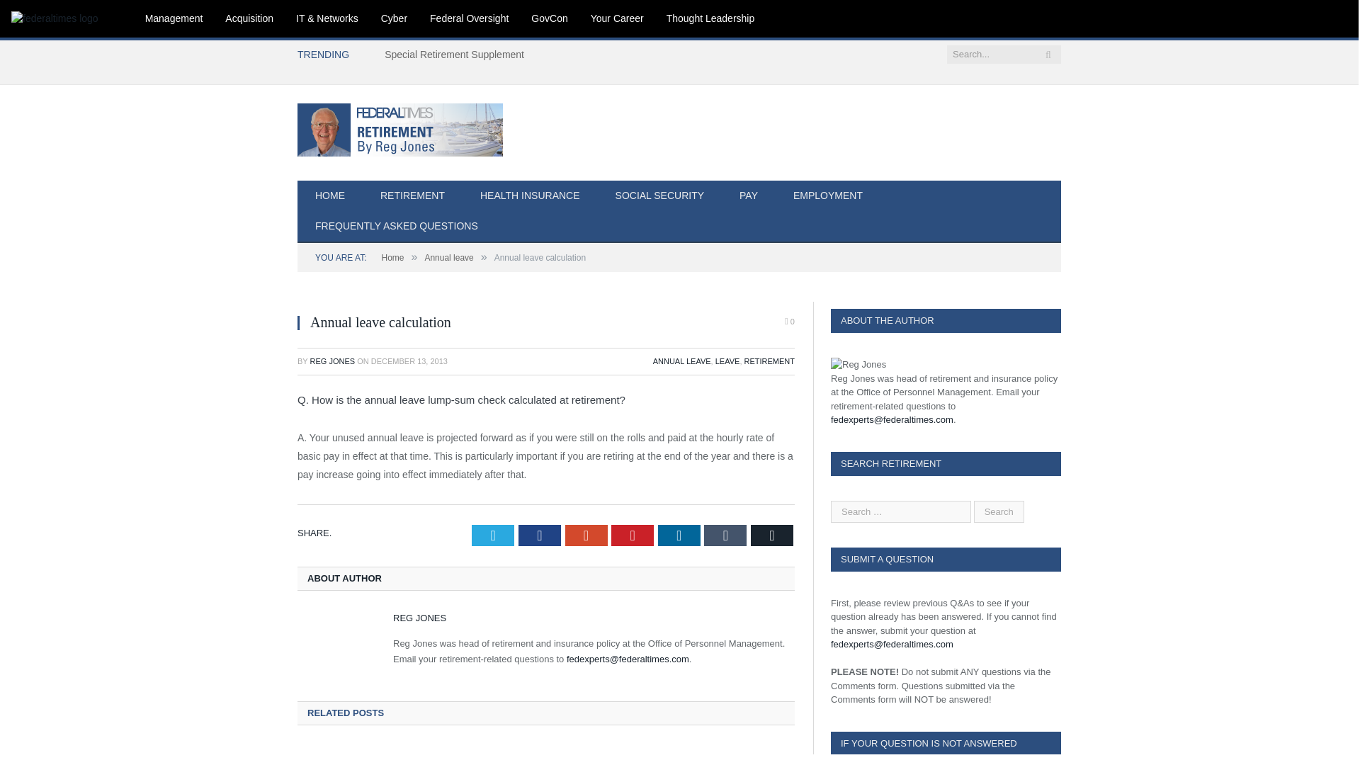 The image size is (1360, 765). I want to click on Retirement and health benefits, so click(373, 755).